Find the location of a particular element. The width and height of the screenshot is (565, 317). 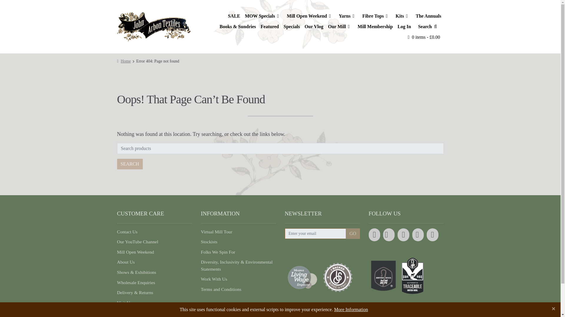

Yarns is located at coordinates (348, 16).